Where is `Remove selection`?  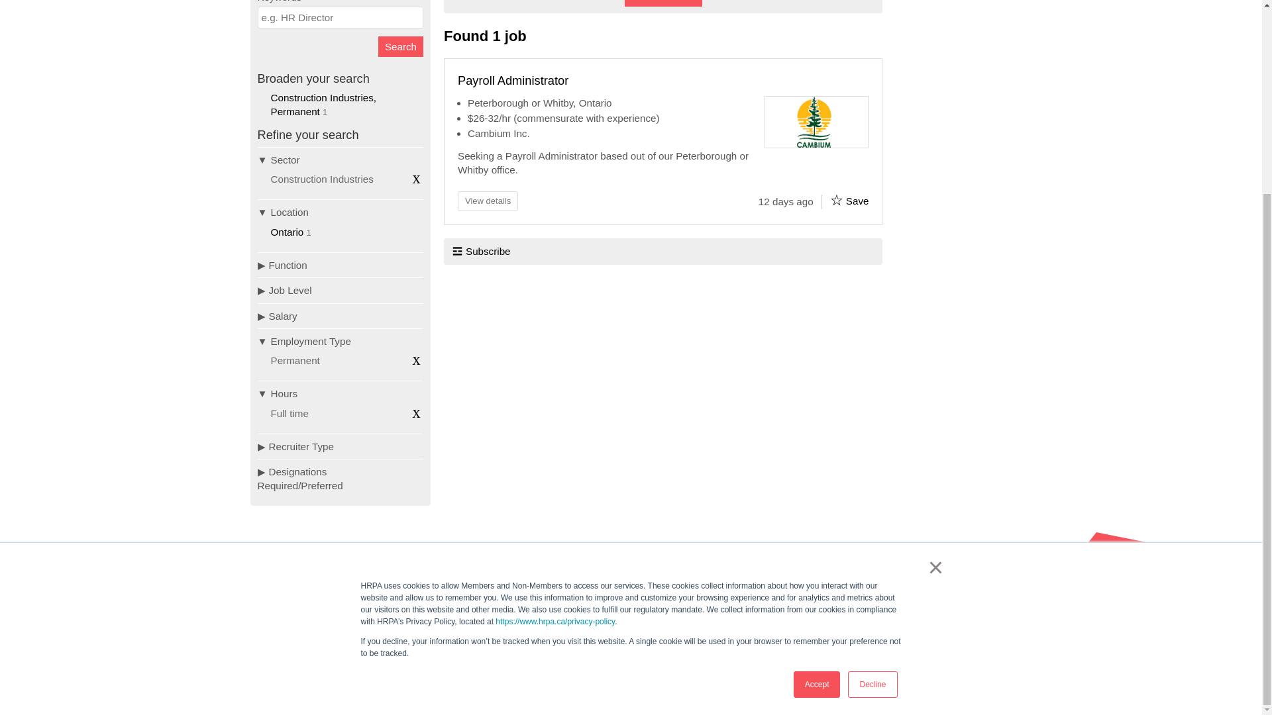
Remove selection is located at coordinates (416, 177).